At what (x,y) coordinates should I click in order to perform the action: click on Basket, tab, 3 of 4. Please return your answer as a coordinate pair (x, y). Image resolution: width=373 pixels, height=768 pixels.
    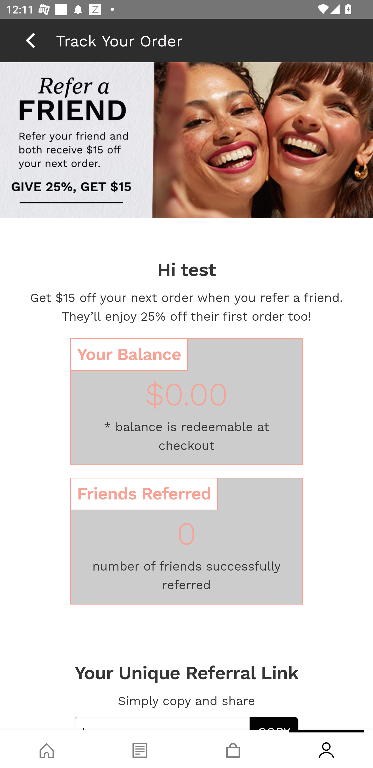
    Looking at the image, I should click on (233, 749).